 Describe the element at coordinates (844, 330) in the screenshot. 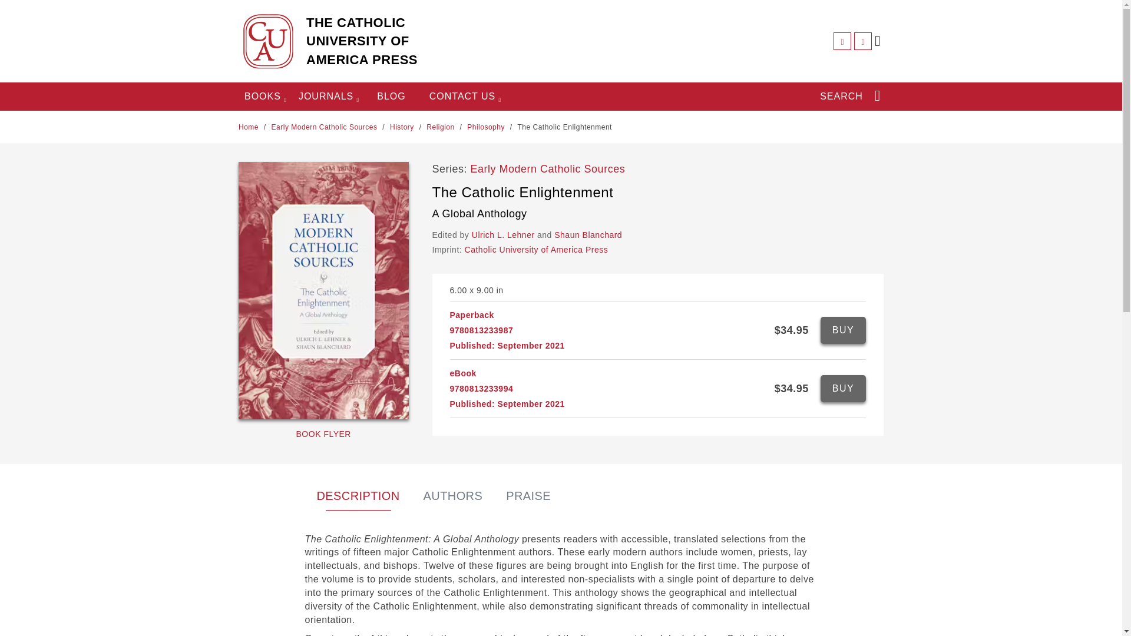

I see `Paperback` at that location.